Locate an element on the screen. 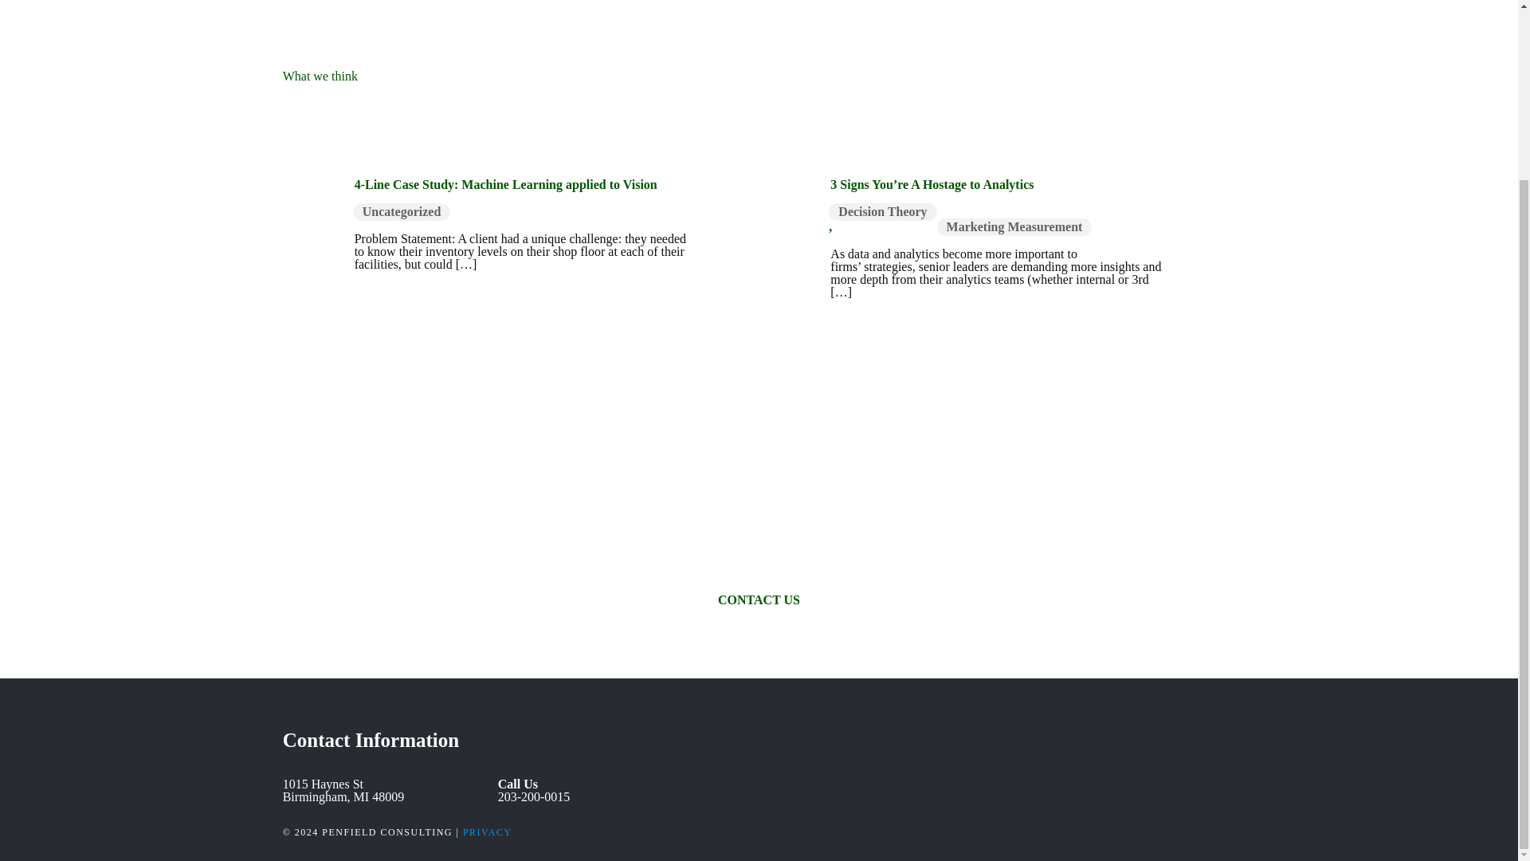 The width and height of the screenshot is (1530, 861). Marketing Measurement is located at coordinates (1014, 226).